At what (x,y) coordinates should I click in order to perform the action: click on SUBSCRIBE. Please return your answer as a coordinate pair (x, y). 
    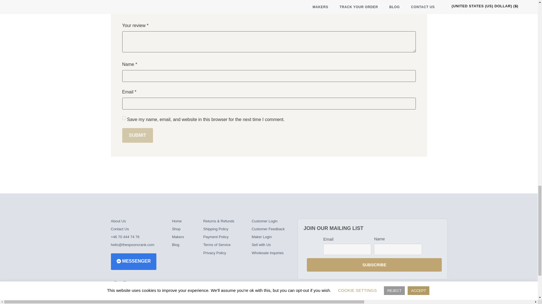
    Looking at the image, I should click on (374, 265).